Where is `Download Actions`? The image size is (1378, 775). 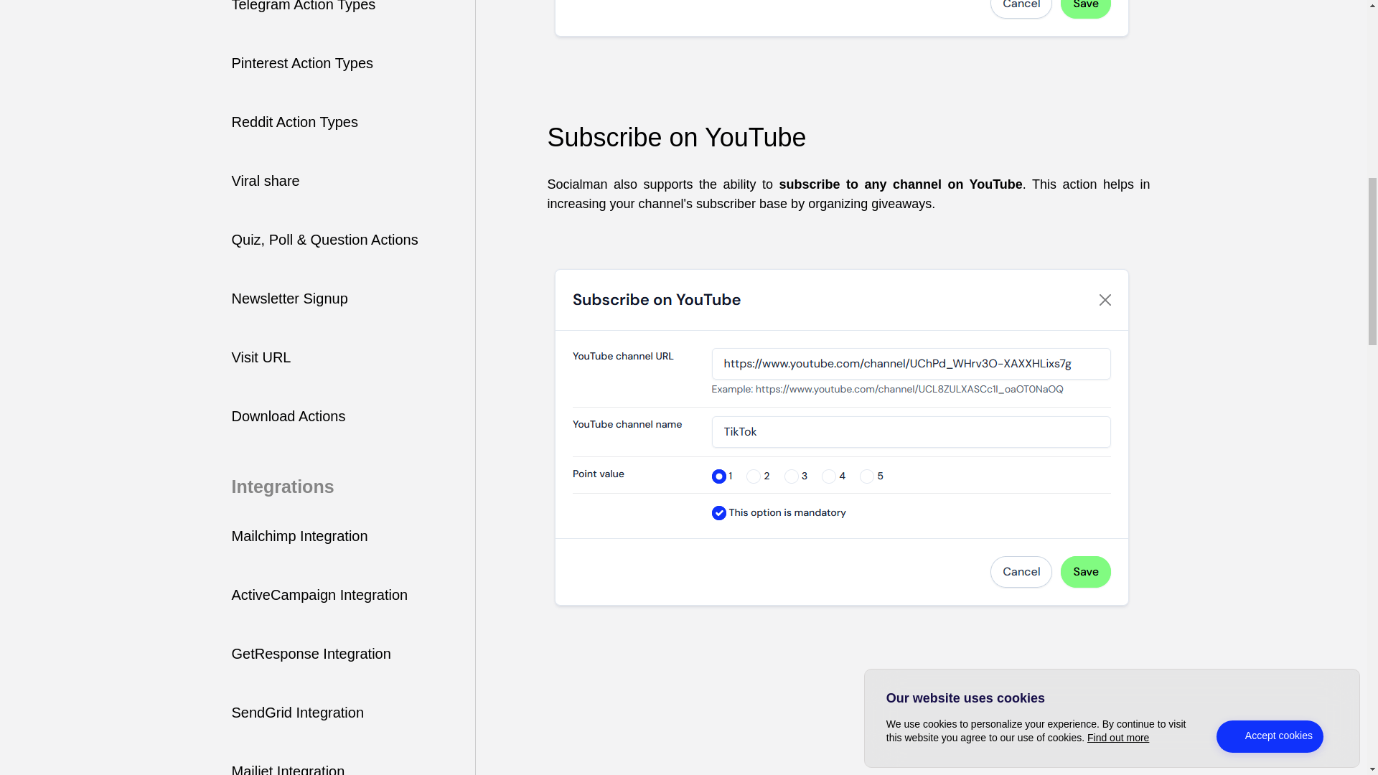
Download Actions is located at coordinates (289, 416).